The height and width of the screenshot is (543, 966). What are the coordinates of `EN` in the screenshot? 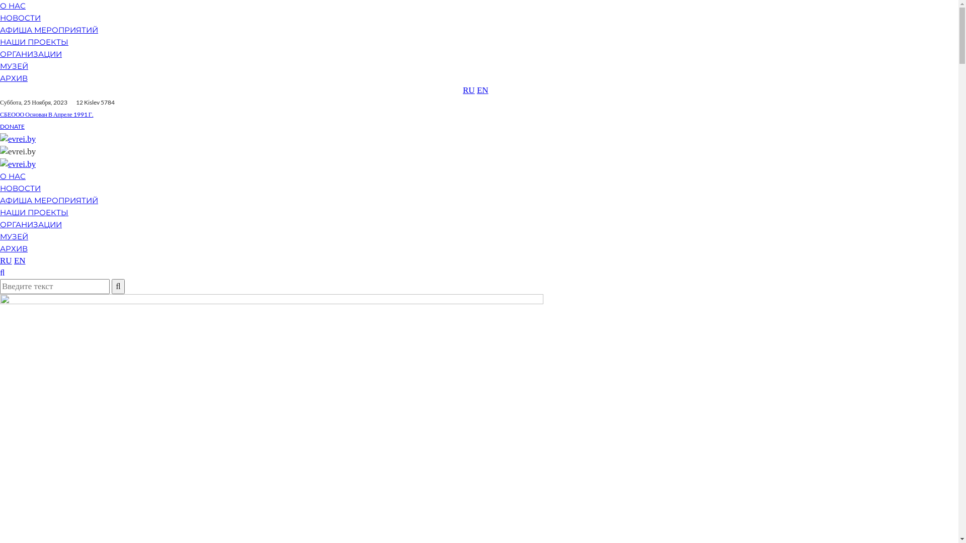 It's located at (483, 90).